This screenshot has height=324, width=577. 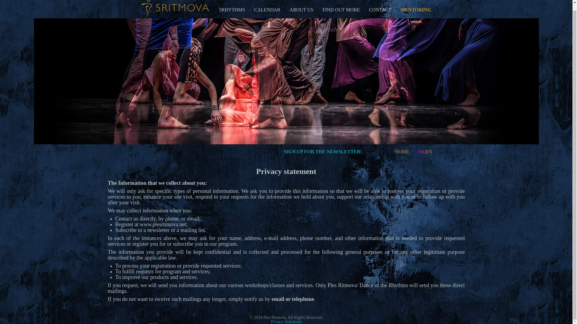 I want to click on HR, so click(x=421, y=151).